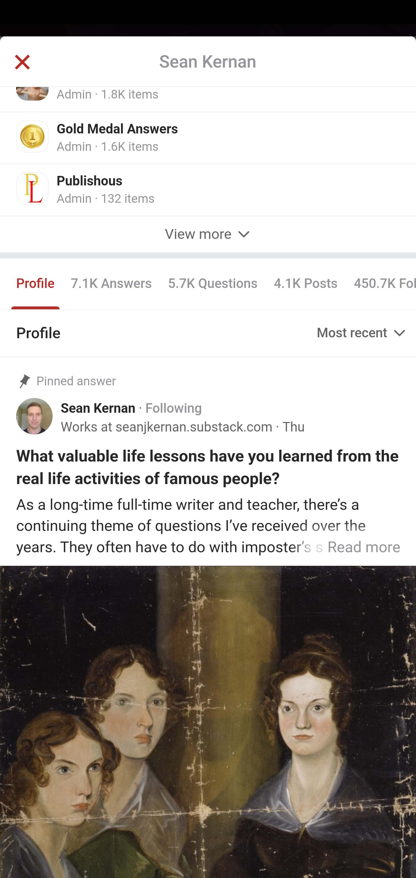 The width and height of the screenshot is (416, 878). I want to click on 4.1K Posts, so click(306, 285).